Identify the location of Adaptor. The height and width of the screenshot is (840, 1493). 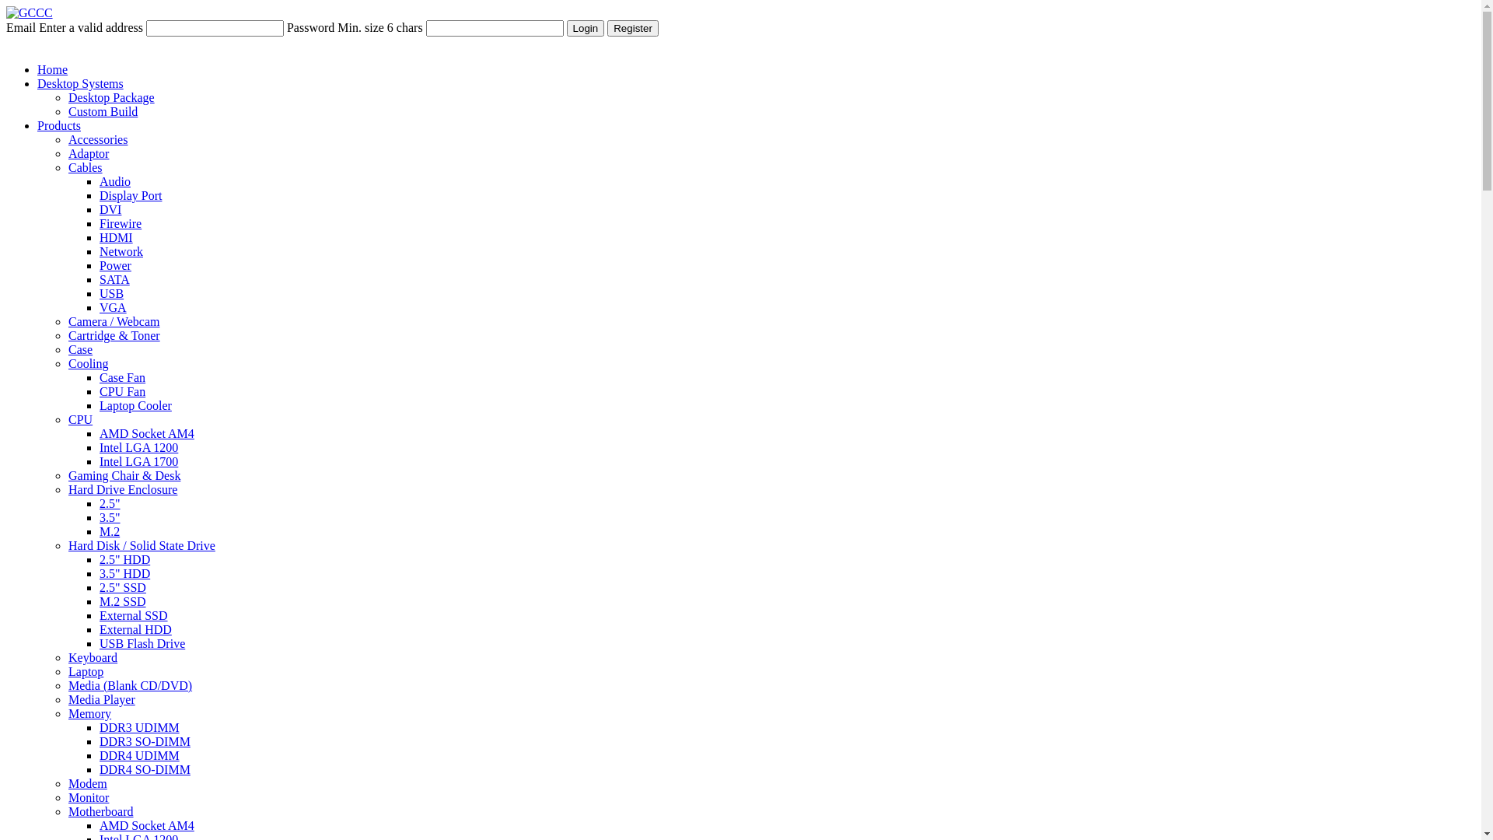
(89, 154).